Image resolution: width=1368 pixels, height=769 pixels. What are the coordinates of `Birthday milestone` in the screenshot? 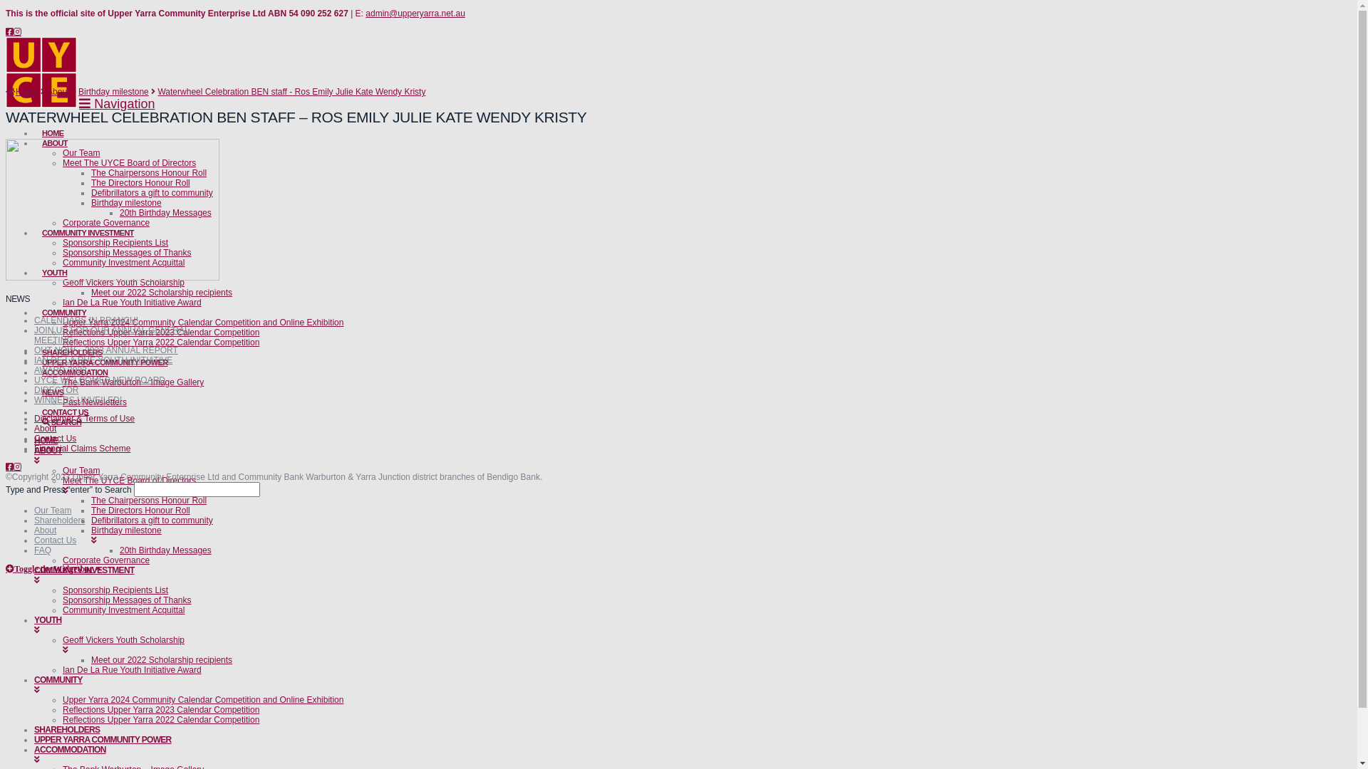 It's located at (114, 92).